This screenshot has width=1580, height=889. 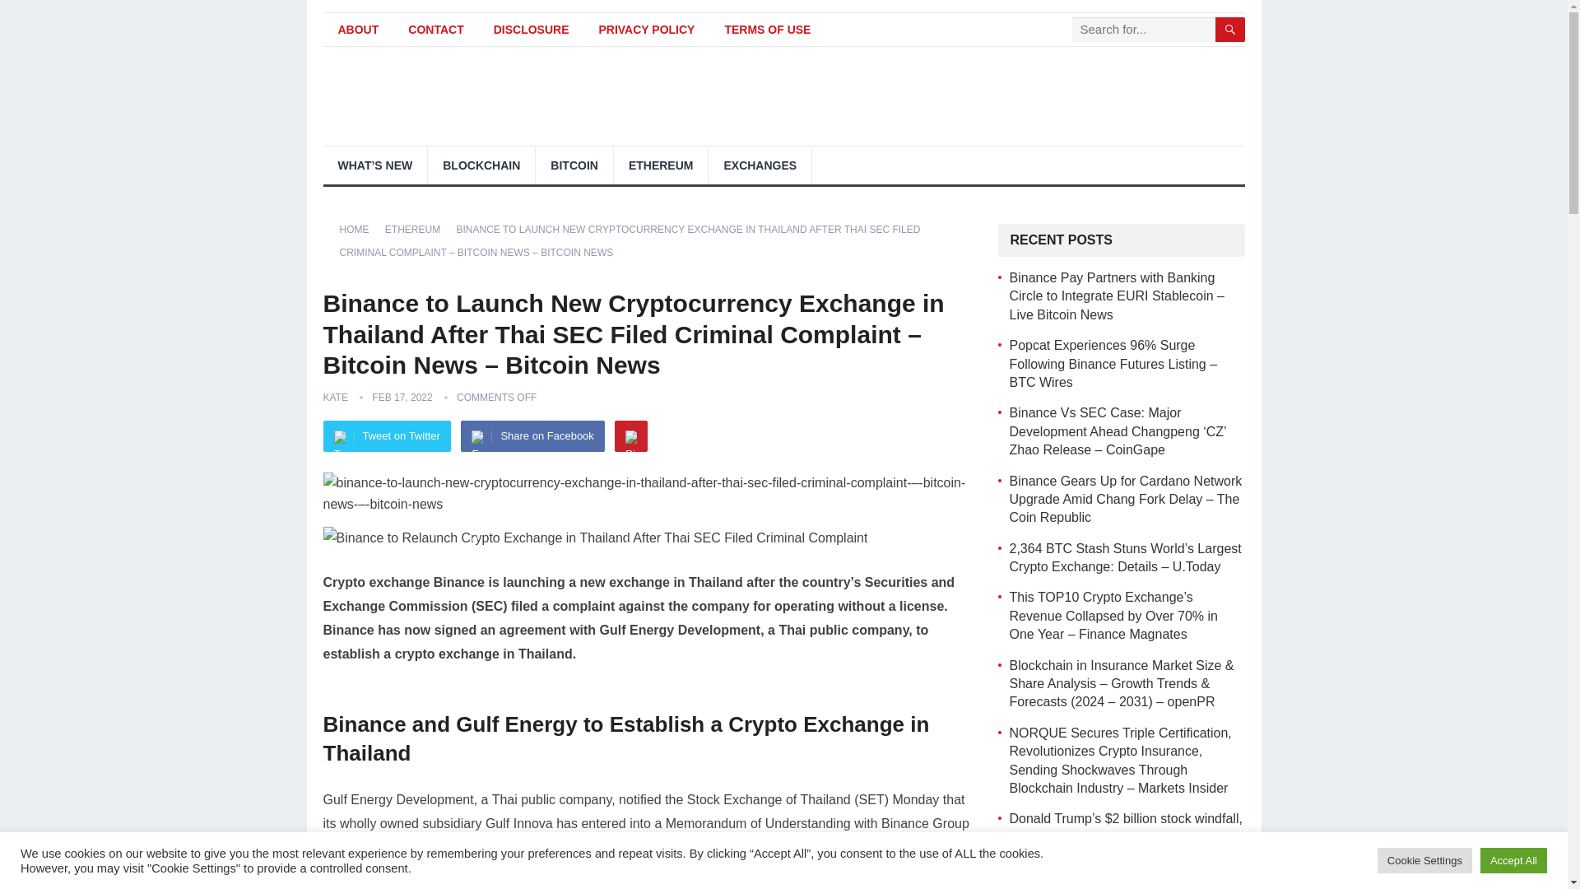 What do you see at coordinates (418, 230) in the screenshot?
I see `ETHEREUM` at bounding box center [418, 230].